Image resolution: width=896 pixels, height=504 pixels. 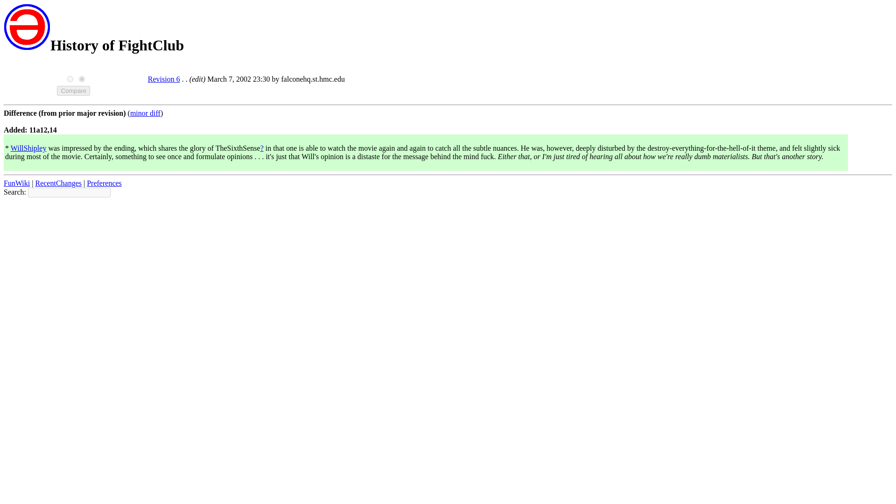 I want to click on minor diff, so click(x=145, y=113).